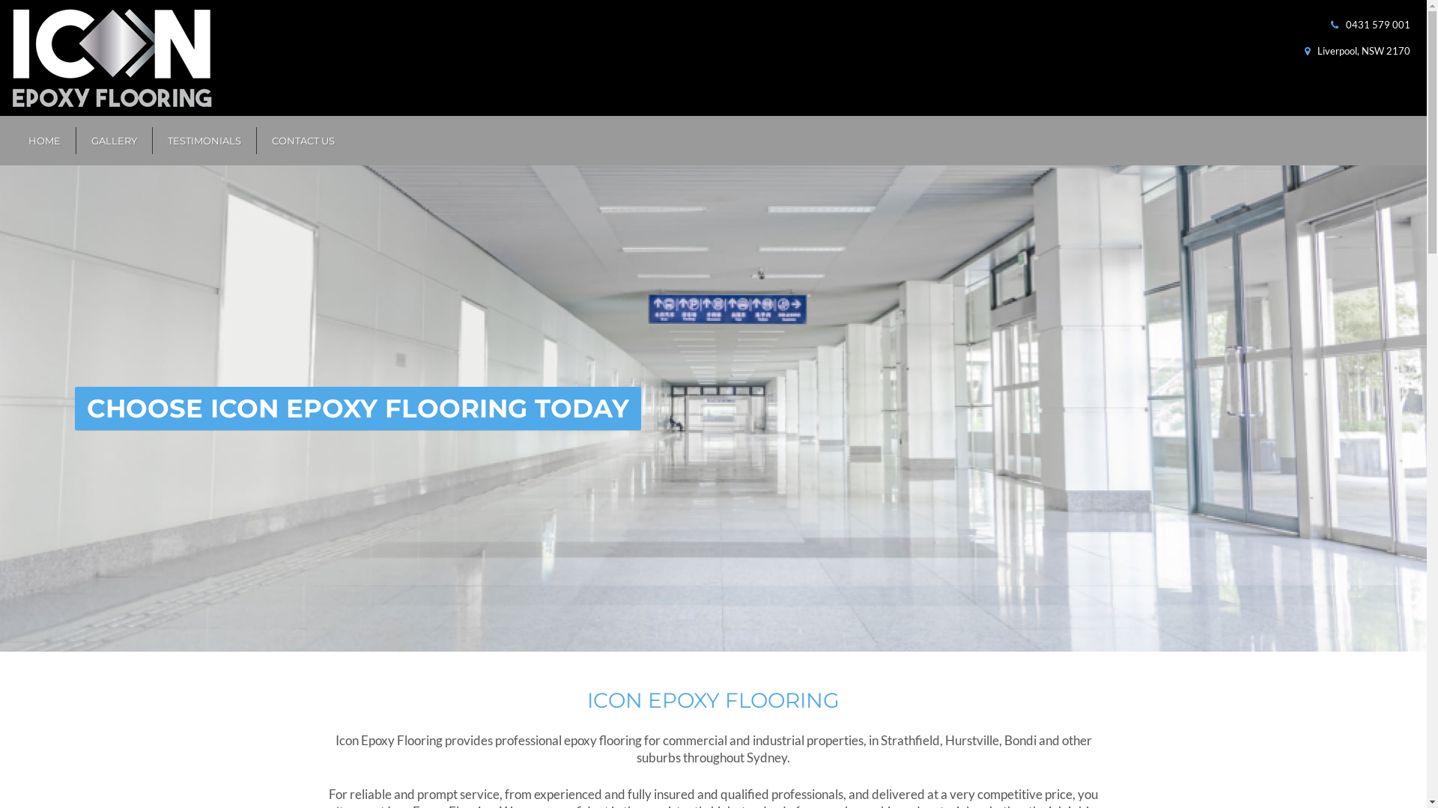 The image size is (1438, 808). Describe the element at coordinates (114, 141) in the screenshot. I see `GALLERY` at that location.